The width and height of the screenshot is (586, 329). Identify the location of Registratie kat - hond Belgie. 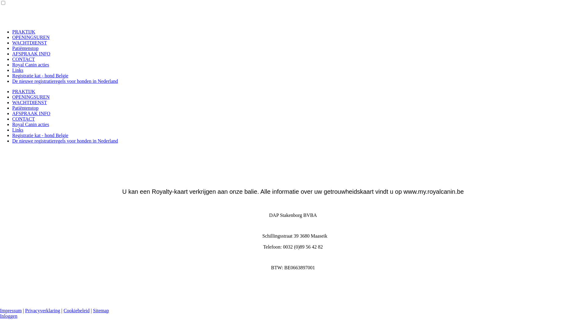
(40, 76).